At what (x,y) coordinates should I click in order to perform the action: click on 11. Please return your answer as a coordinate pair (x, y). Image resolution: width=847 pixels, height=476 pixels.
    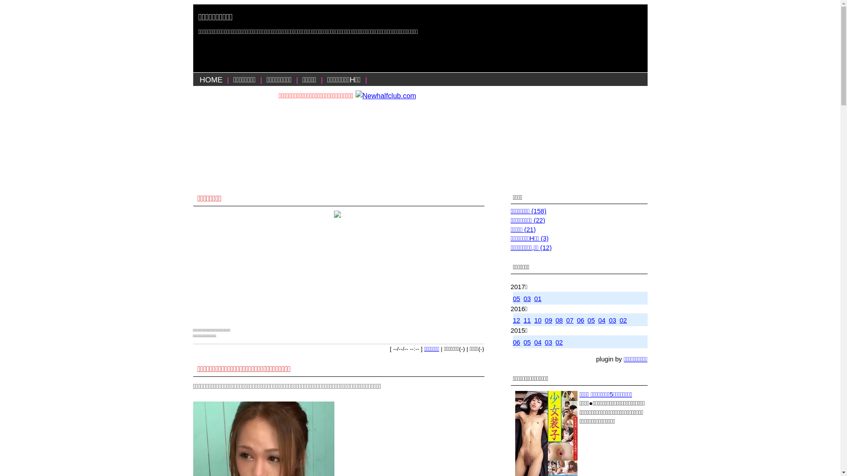
    Looking at the image, I should click on (528, 320).